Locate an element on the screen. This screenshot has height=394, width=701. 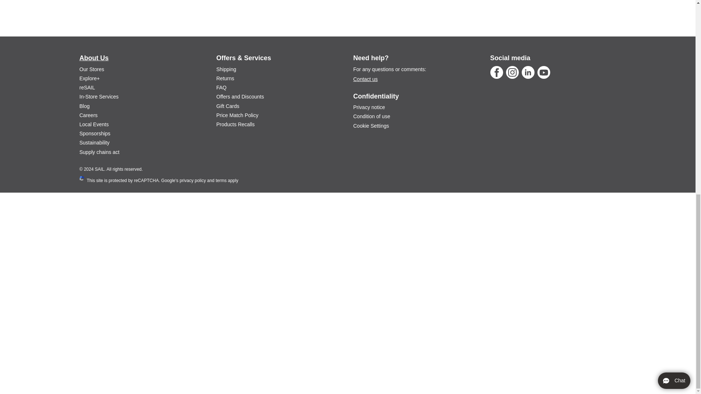
Supply chains act is located at coordinates (100, 152).